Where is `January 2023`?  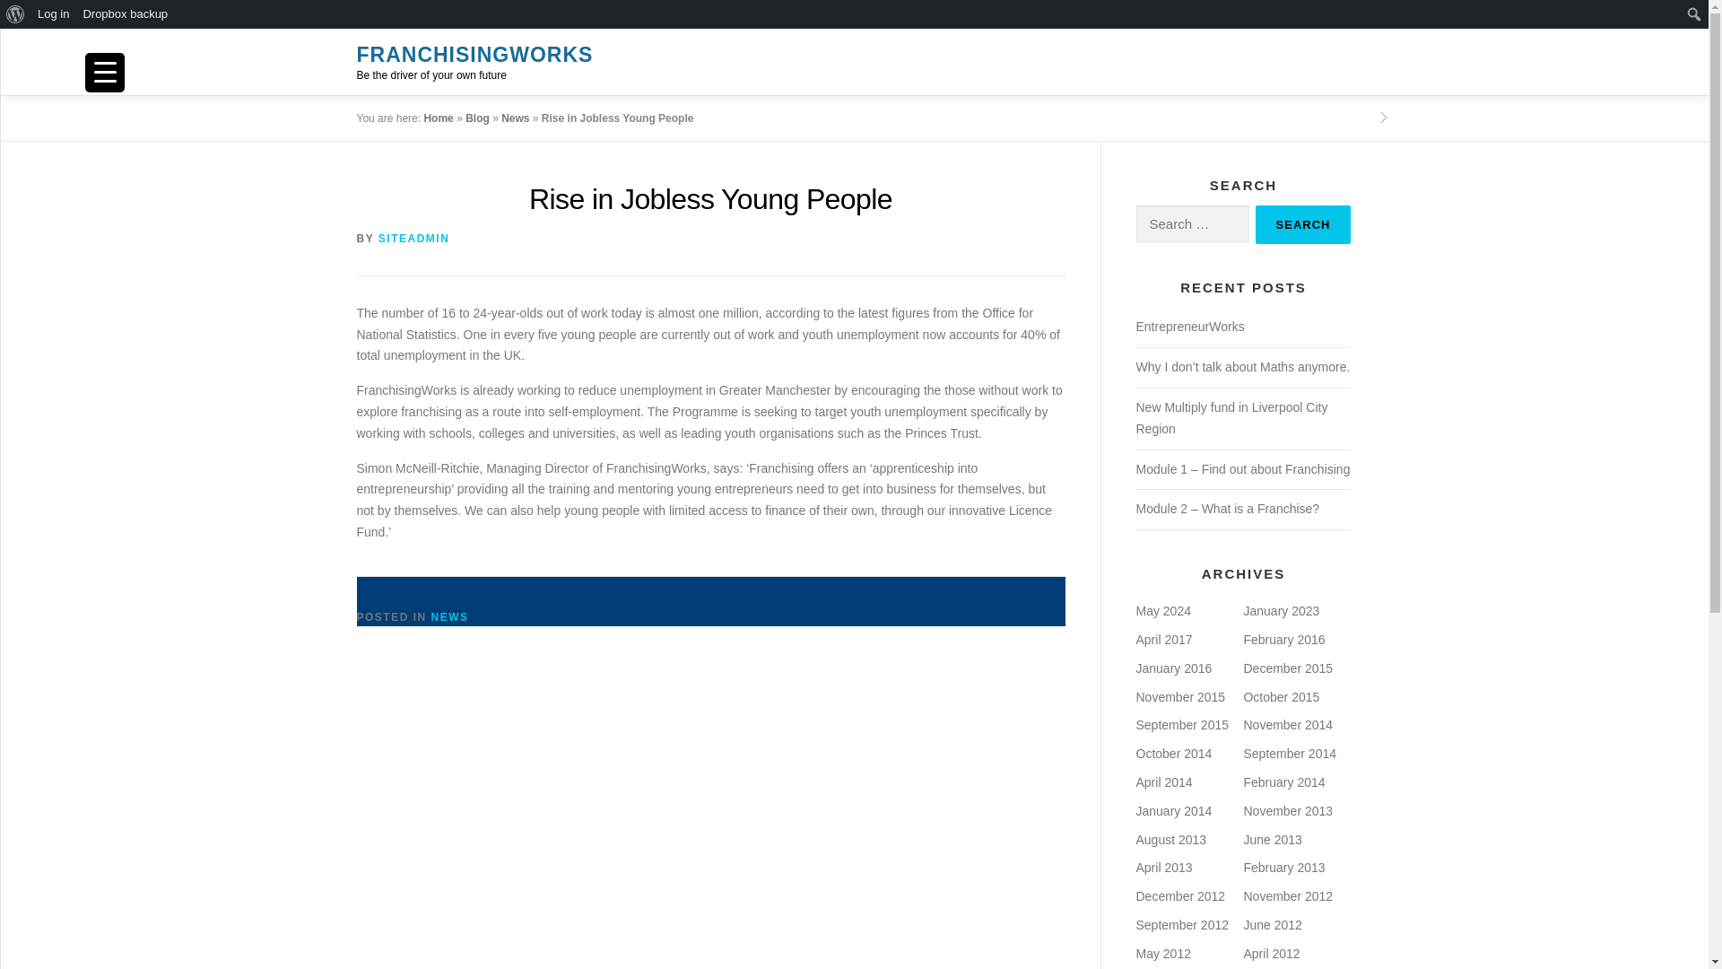
January 2023 is located at coordinates (1281, 610).